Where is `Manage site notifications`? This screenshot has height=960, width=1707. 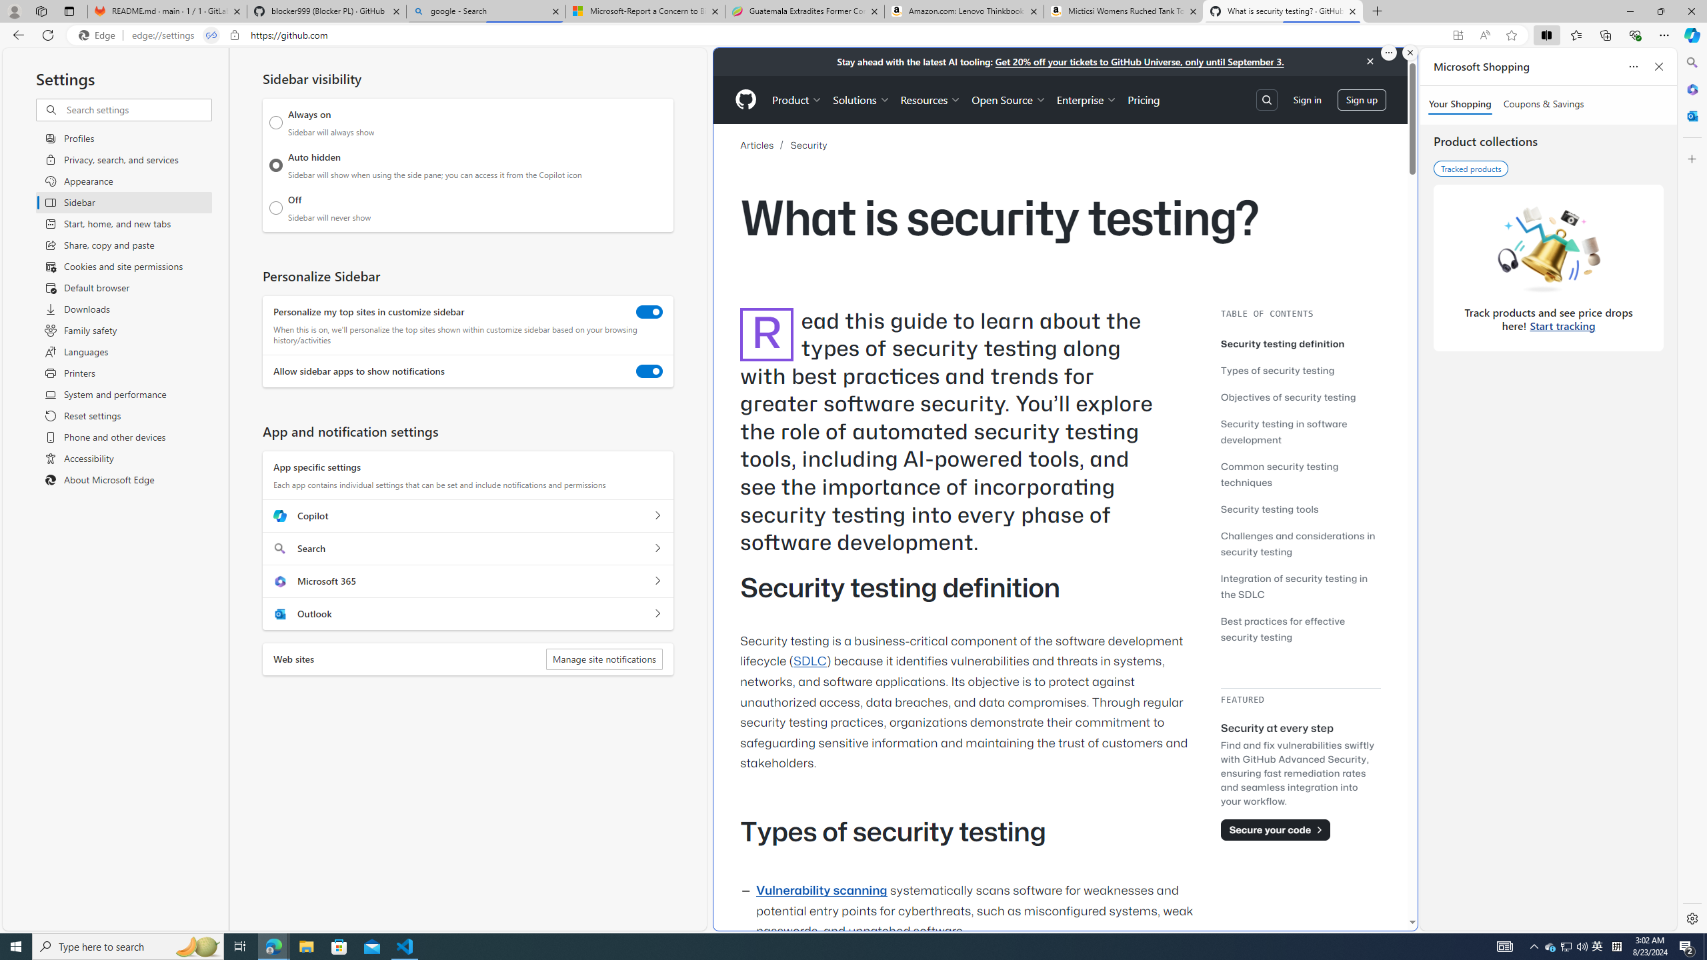 Manage site notifications is located at coordinates (604, 659).